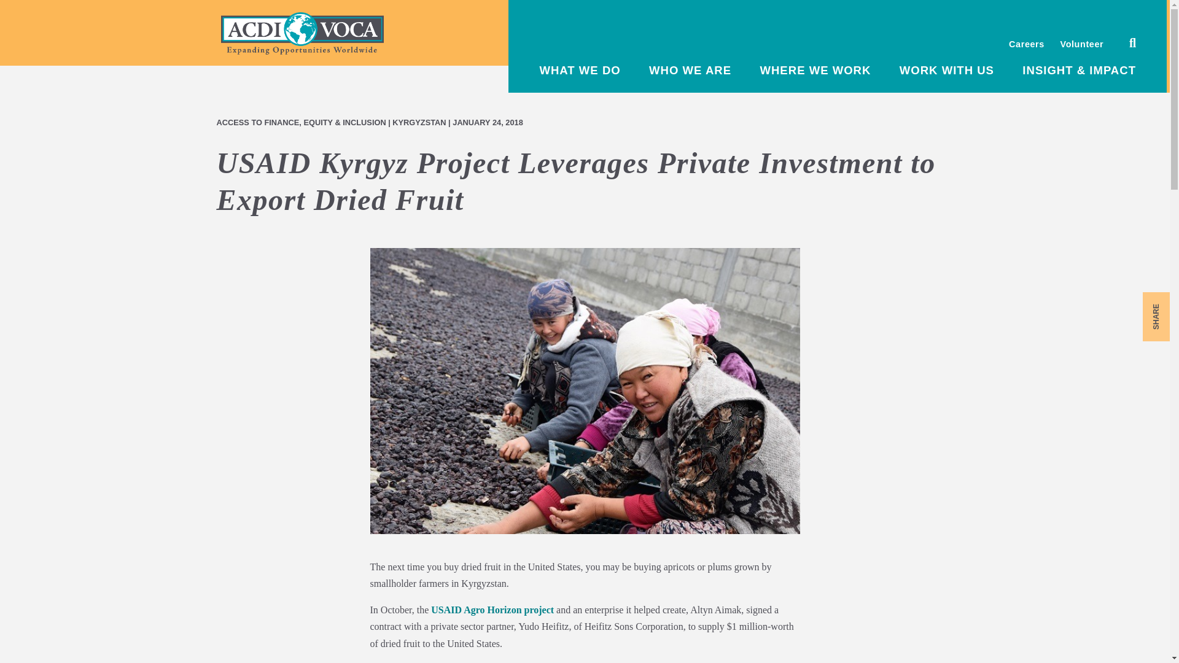 The width and height of the screenshot is (1179, 663). I want to click on WHO WE ARE, so click(690, 70).